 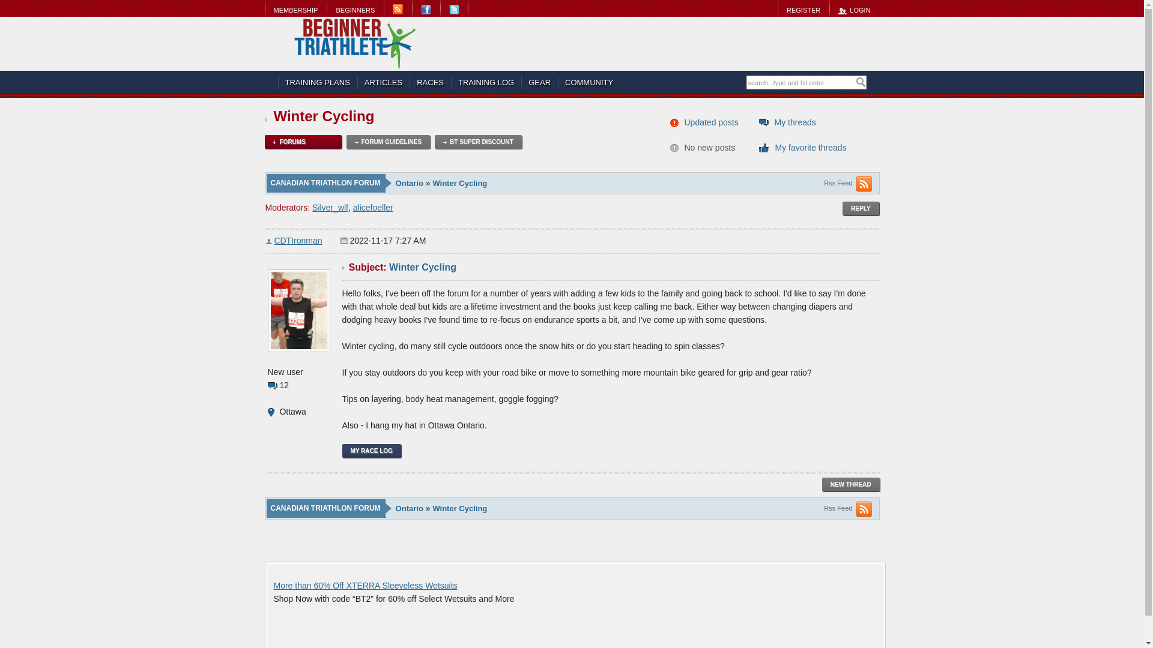 I want to click on search...type and hit enter, so click(x=800, y=83).